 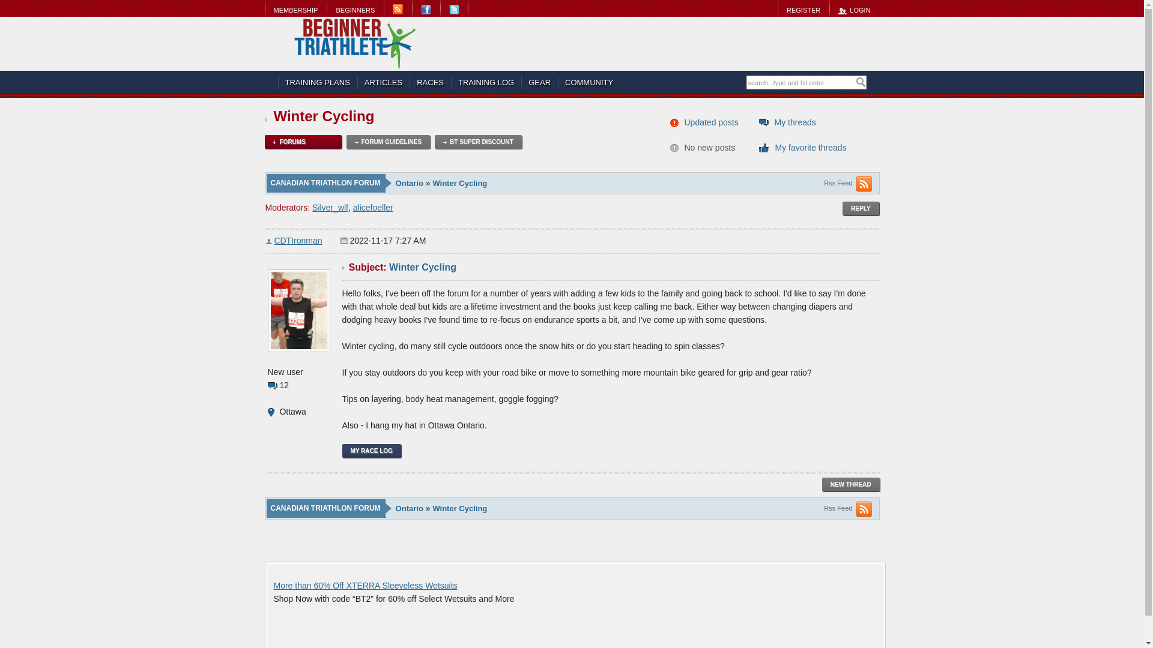 I want to click on search...type and hit enter, so click(x=800, y=83).